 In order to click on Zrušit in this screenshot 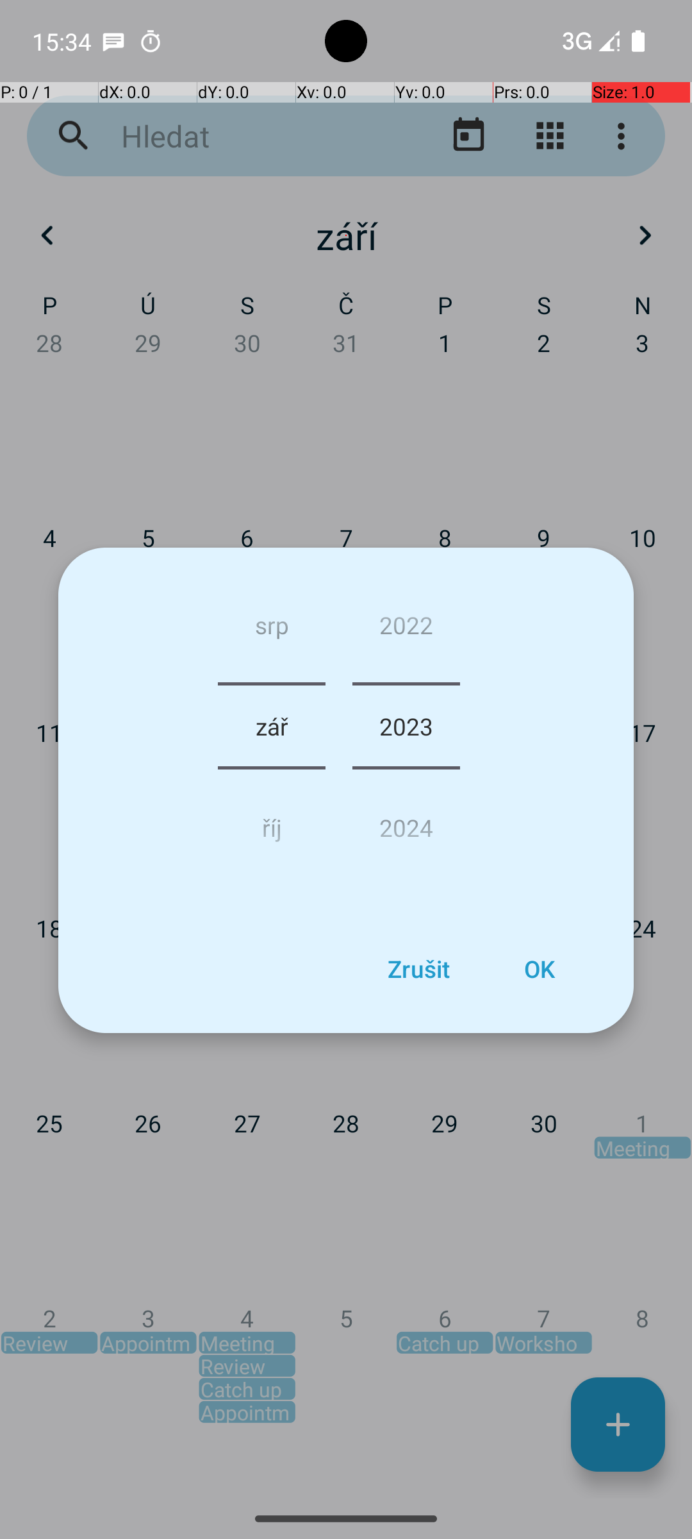, I will do `click(418, 969)`.